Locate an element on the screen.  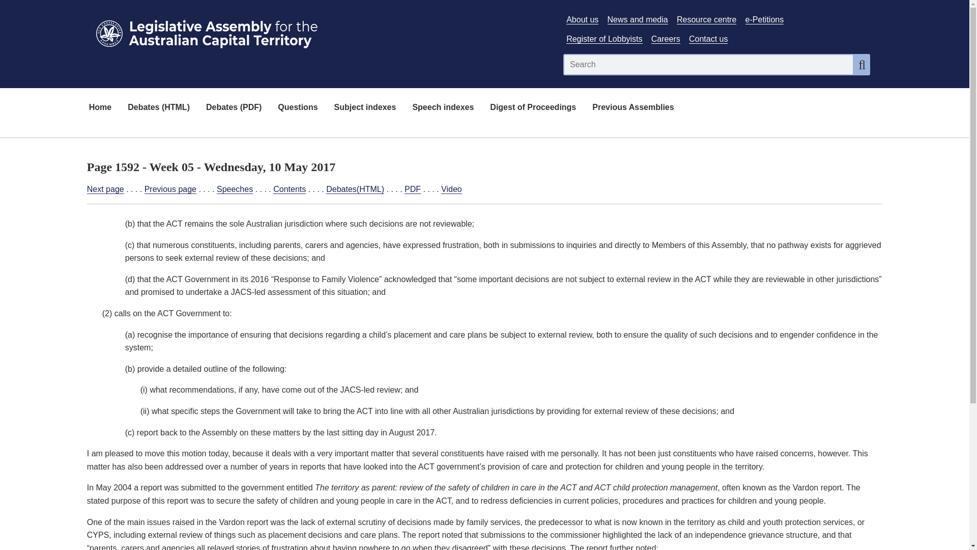
Home is located at coordinates (100, 108).